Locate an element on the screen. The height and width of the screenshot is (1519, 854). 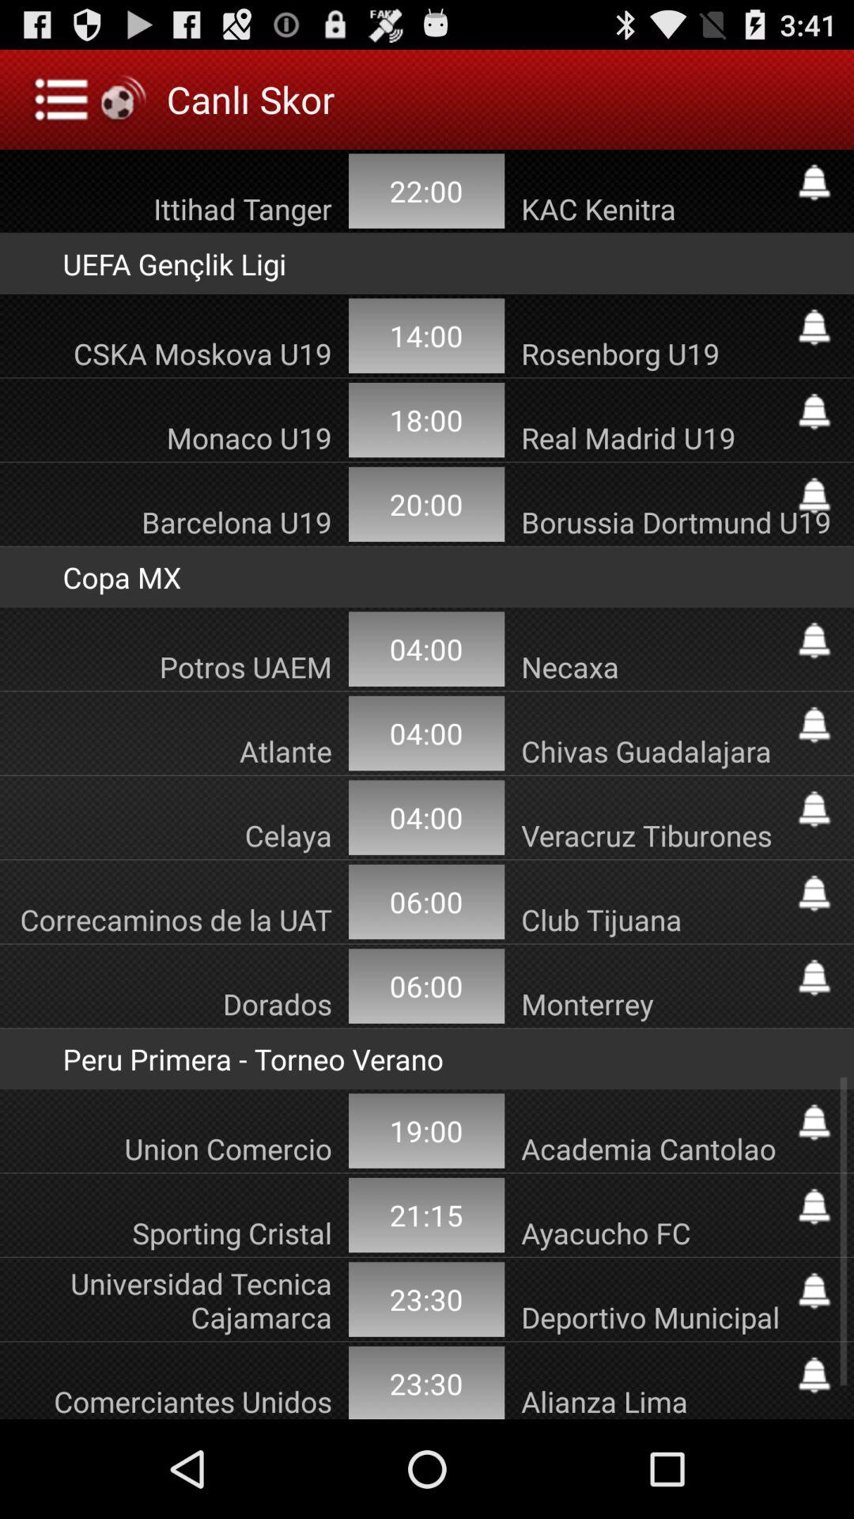
notification bell is located at coordinates (814, 978).